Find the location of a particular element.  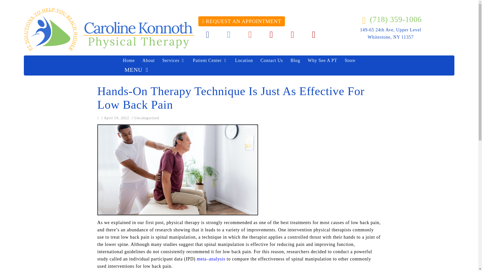

Why See A PT is located at coordinates (322, 60).